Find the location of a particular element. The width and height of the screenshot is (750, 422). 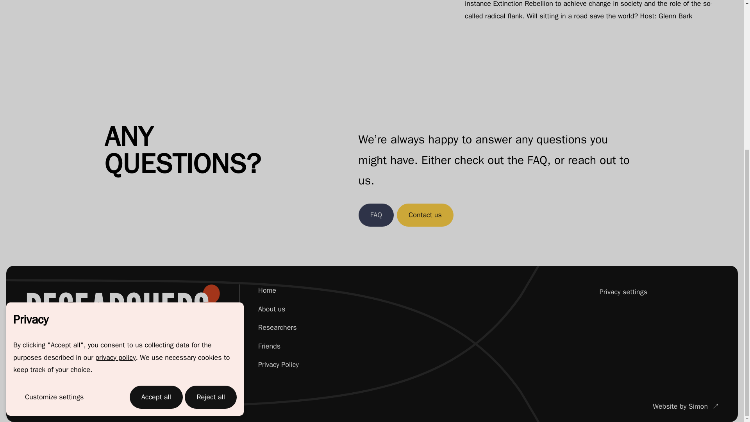

privacy policy is located at coordinates (115, 130).